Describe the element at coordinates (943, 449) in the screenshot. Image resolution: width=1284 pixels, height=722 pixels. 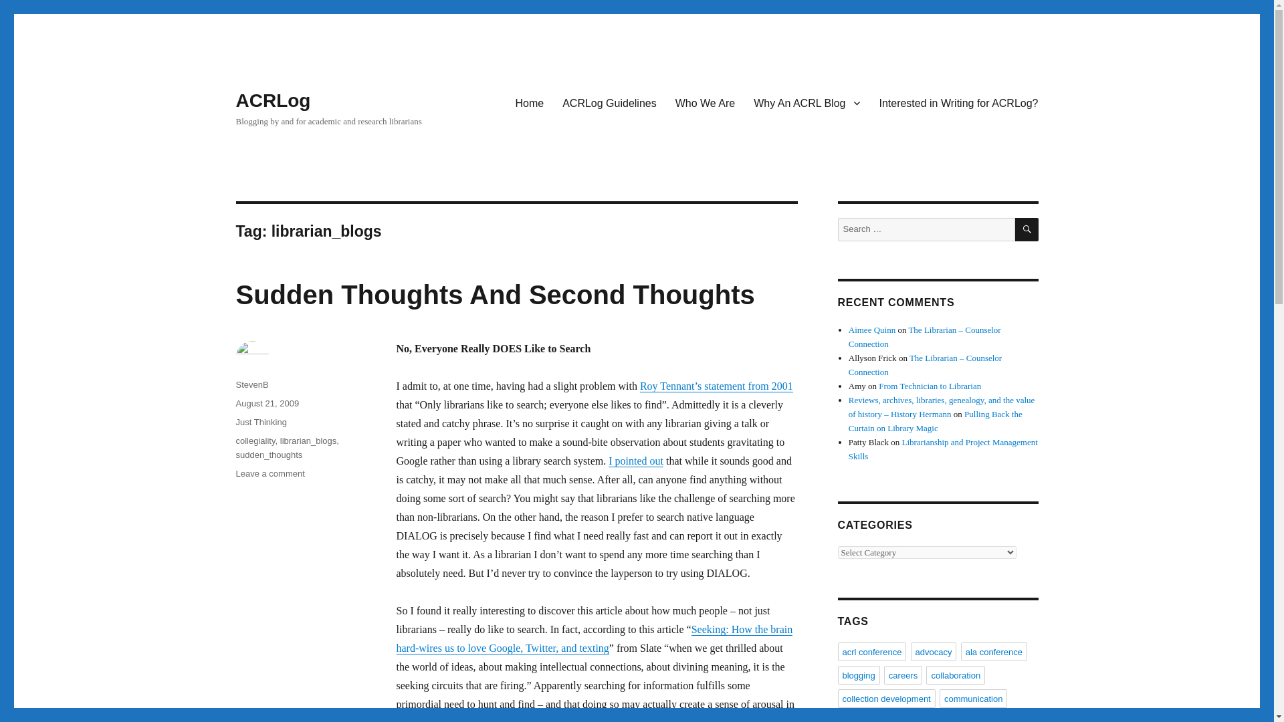
I see `Librarianship and Project Management Skills` at that location.